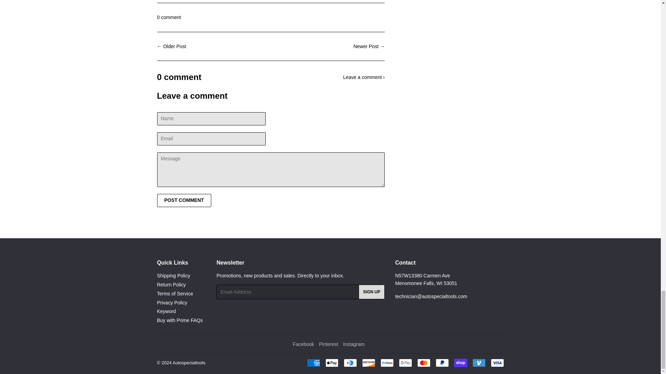  I want to click on Visa, so click(497, 363).